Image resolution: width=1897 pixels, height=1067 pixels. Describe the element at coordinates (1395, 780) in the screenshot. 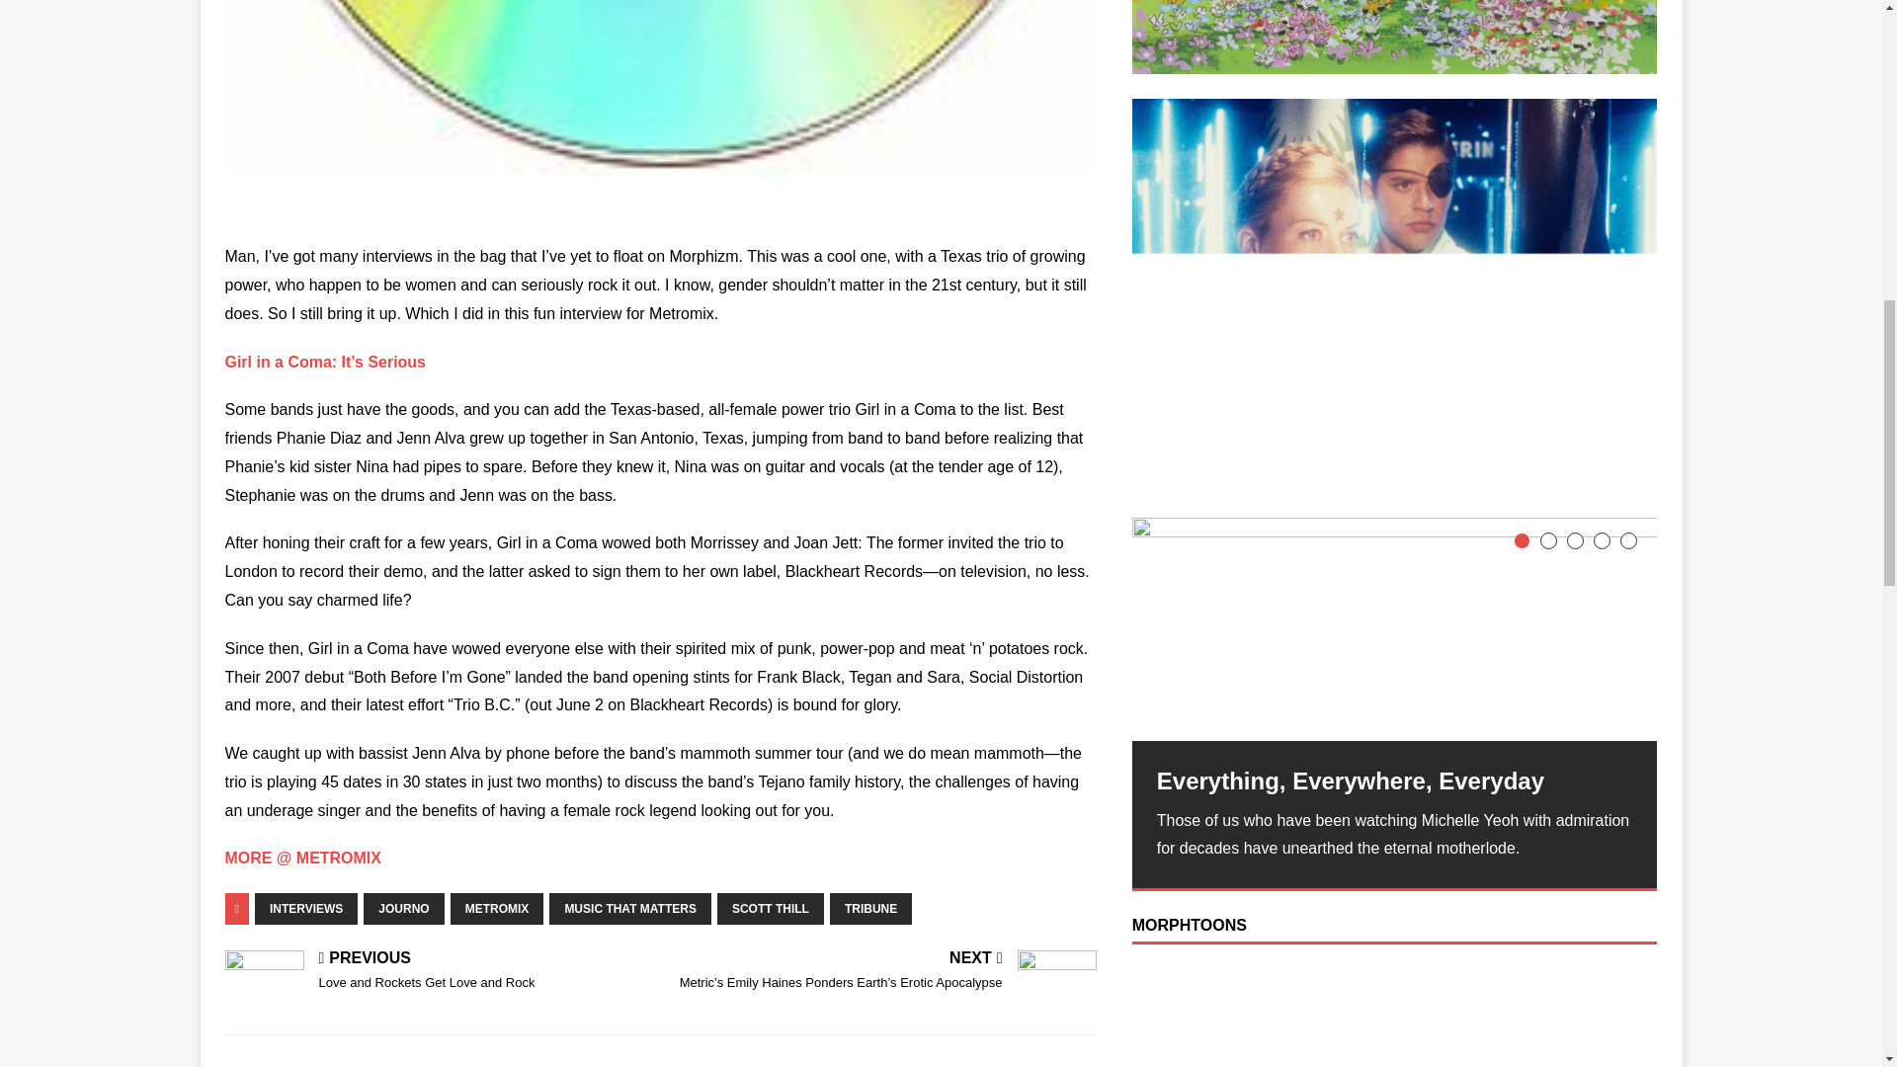

I see `Everything, Everywhere, Everyday` at that location.